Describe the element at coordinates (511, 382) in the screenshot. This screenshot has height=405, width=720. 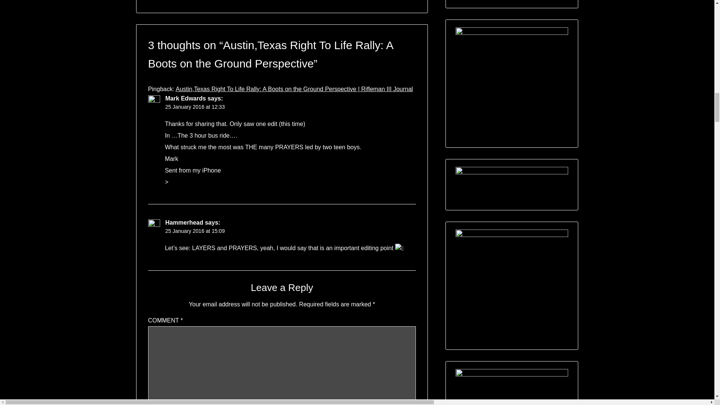
I see `Western Rifle Shooters Association` at that location.